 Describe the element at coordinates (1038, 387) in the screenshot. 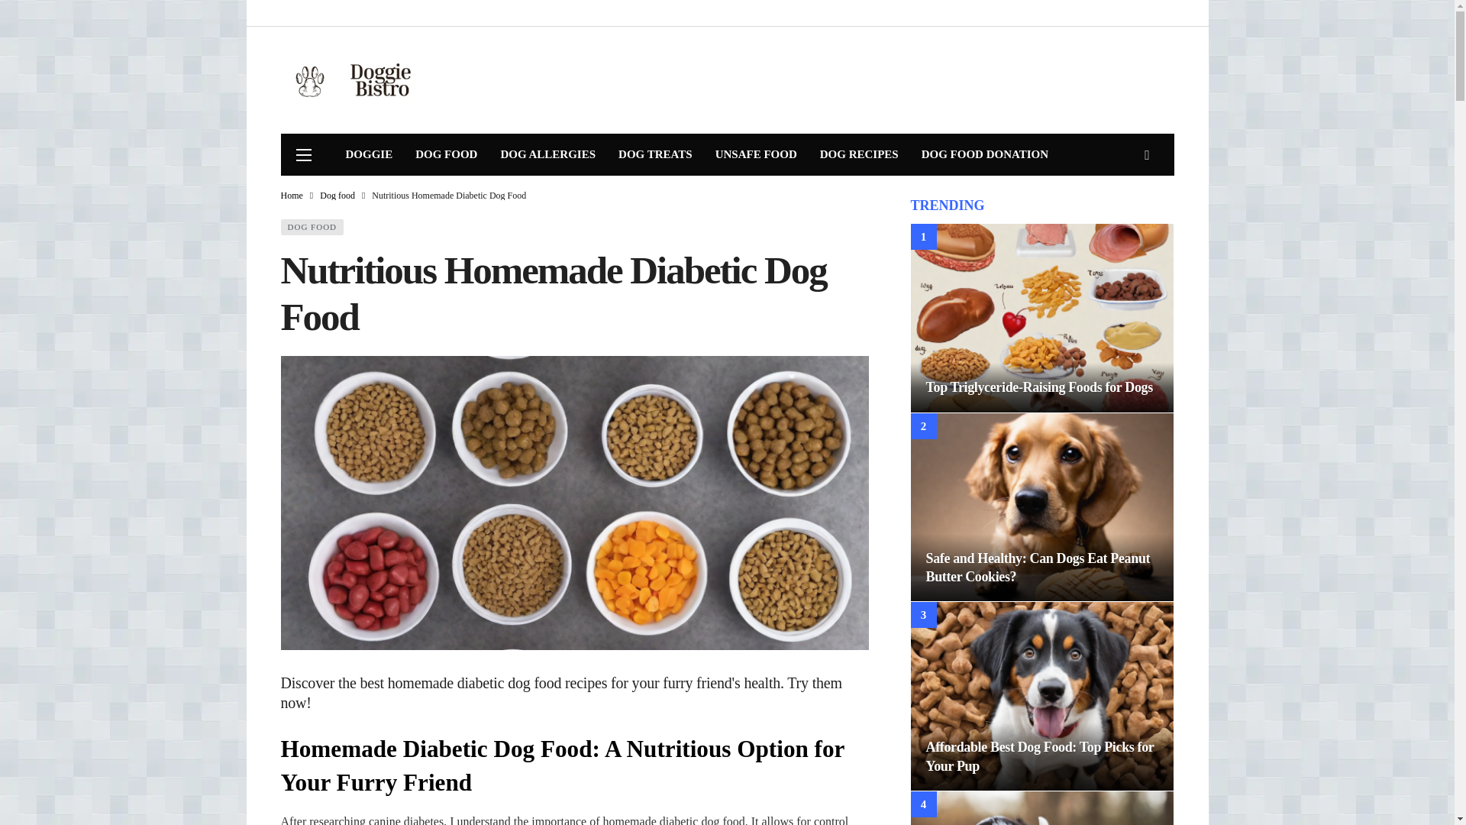

I see `Top Triglyceride-Raising Foods for Dogs` at that location.